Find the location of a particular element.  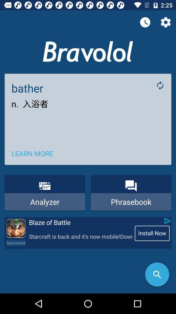

turn off sponsored icon is located at coordinates (16, 243).